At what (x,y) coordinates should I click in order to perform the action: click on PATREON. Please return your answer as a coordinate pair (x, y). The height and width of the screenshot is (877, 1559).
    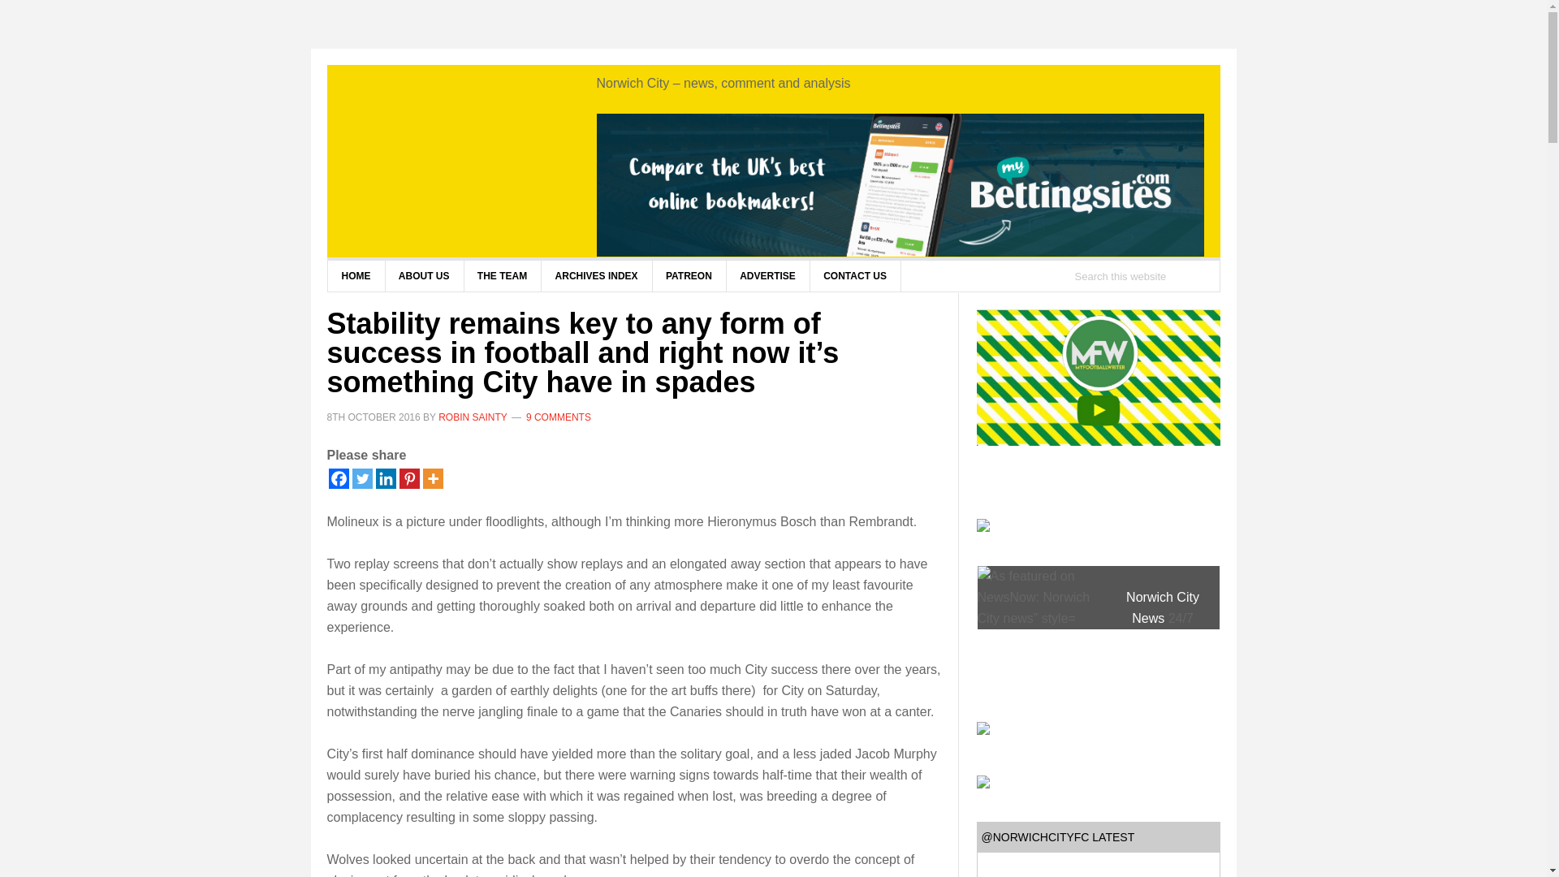
    Looking at the image, I should click on (689, 275).